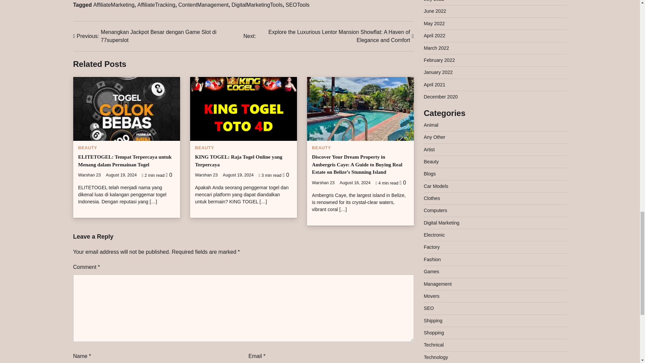  What do you see at coordinates (114, 5) in the screenshot?
I see `AffiliateMarketing` at bounding box center [114, 5].